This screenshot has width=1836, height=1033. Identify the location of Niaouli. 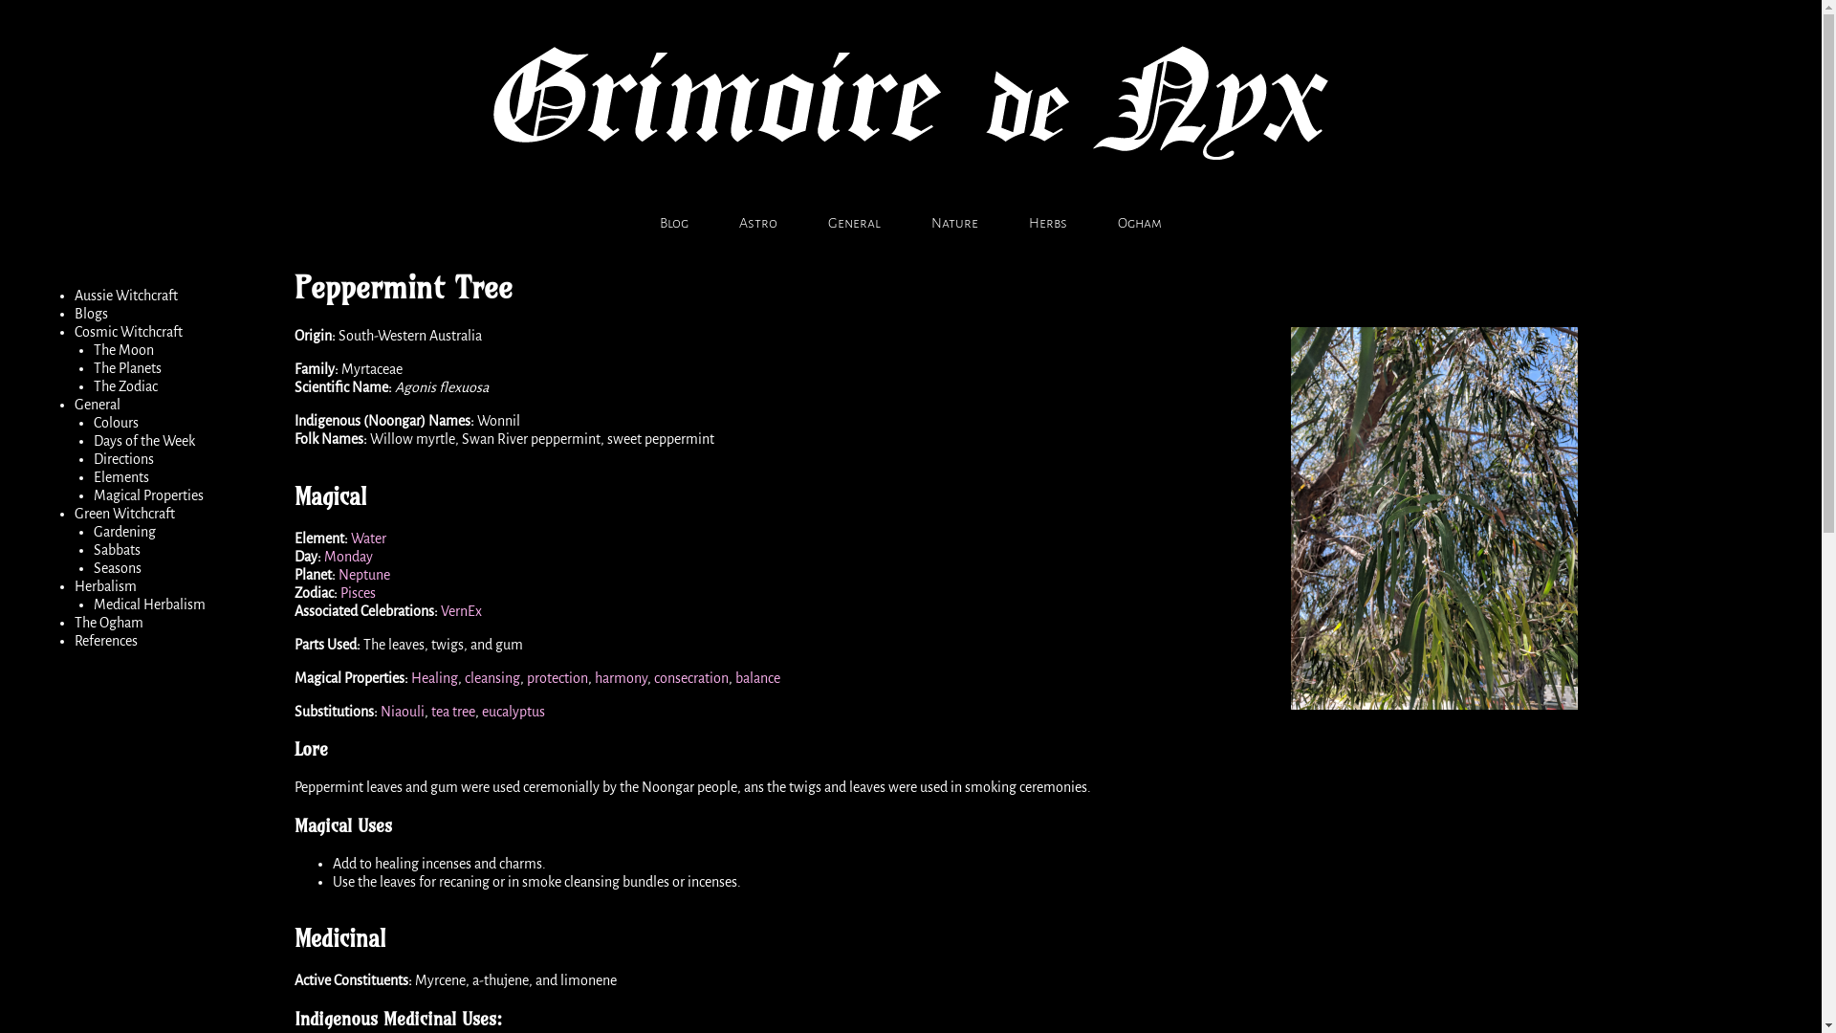
(403, 712).